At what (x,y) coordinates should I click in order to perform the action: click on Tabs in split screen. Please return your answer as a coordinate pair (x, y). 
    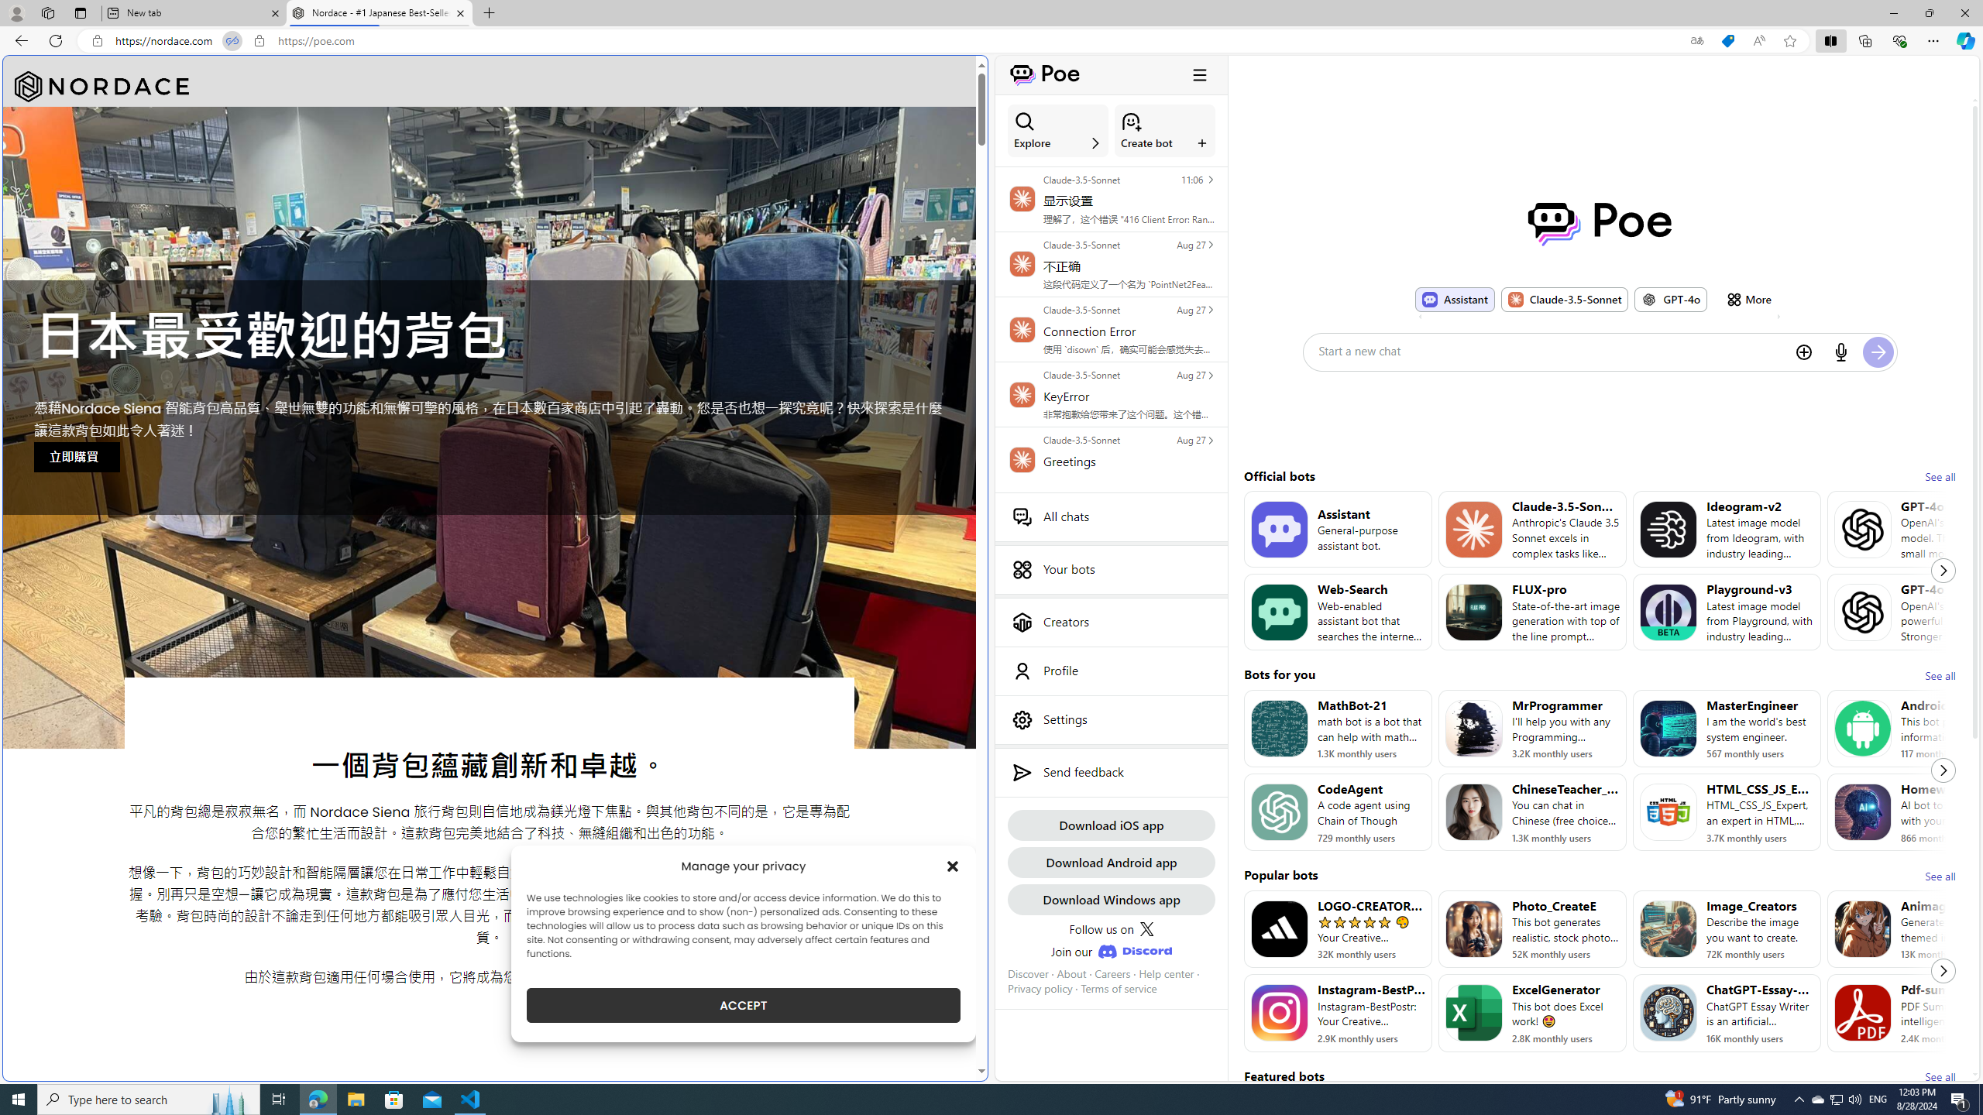
    Looking at the image, I should click on (232, 41).